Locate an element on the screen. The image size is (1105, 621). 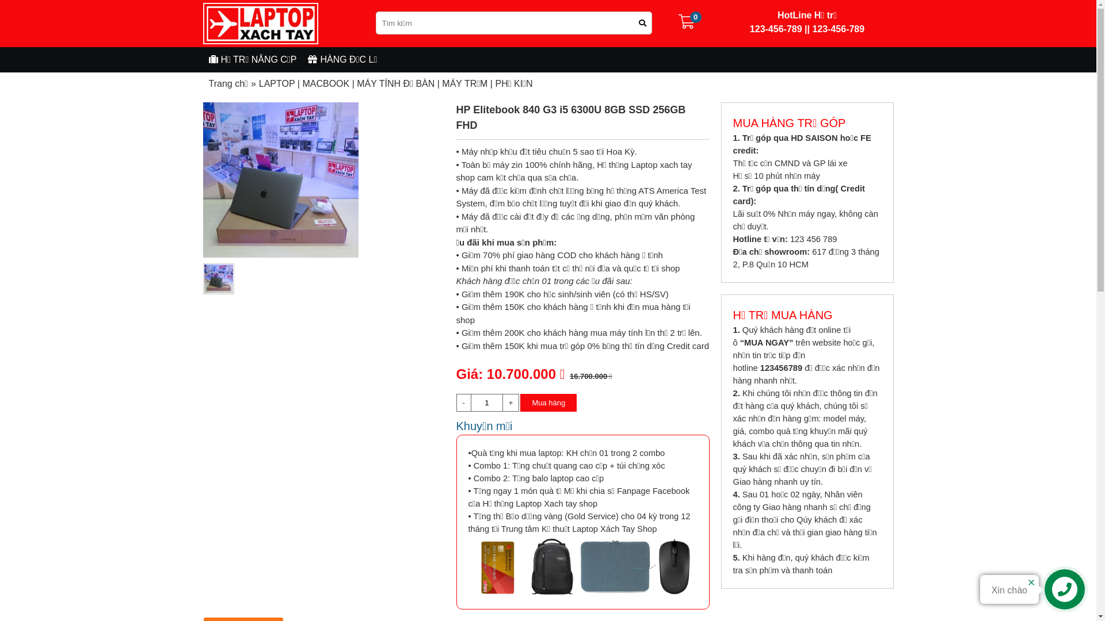
HP Elitebook 840 G3 i5 6300U 8GB SSD 256GB FHD is located at coordinates (280, 180).